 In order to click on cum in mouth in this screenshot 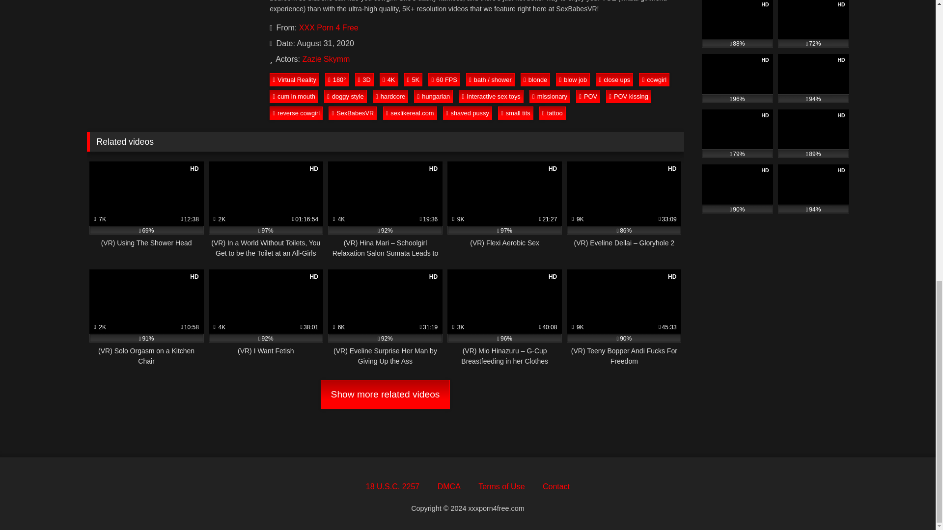, I will do `click(294, 96)`.